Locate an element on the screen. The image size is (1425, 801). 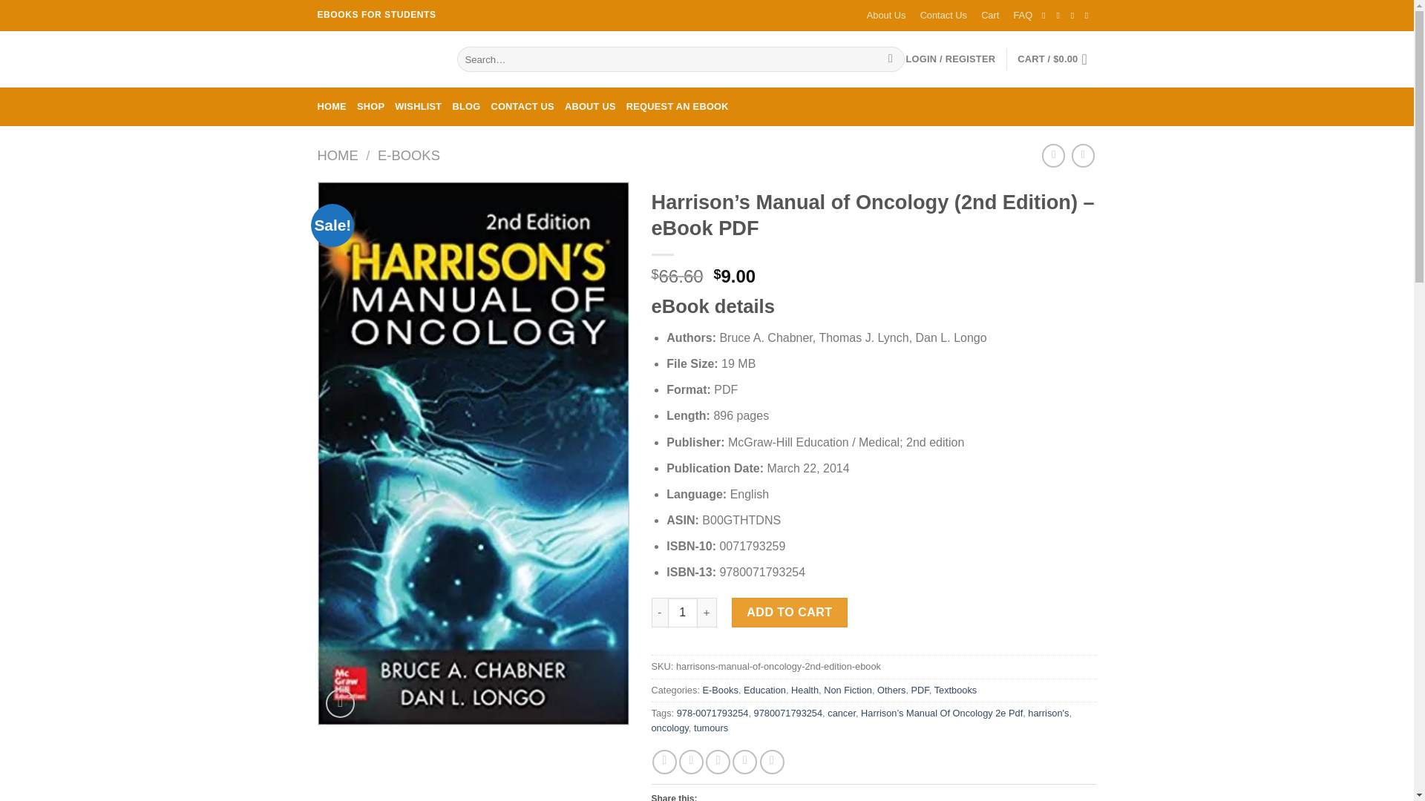
WISHLIST is located at coordinates (418, 106).